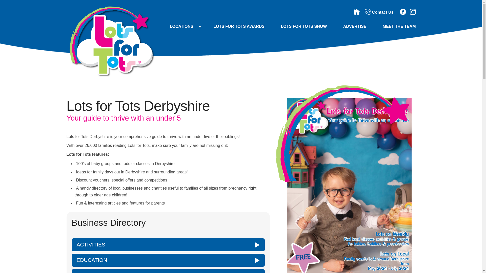  What do you see at coordinates (356, 12) in the screenshot?
I see `Home` at bounding box center [356, 12].